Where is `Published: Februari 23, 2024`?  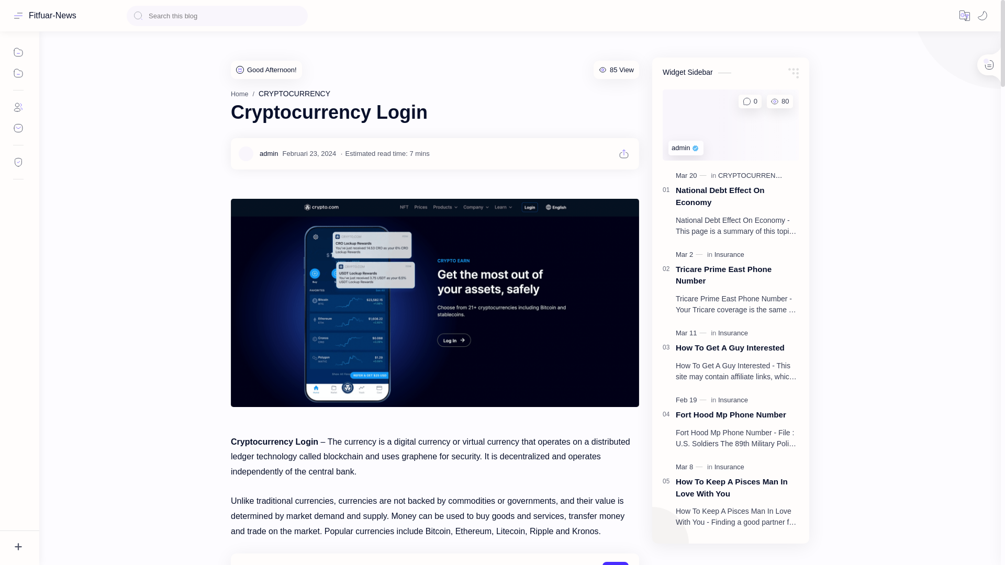 Published: Februari 23, 2024 is located at coordinates (309, 154).